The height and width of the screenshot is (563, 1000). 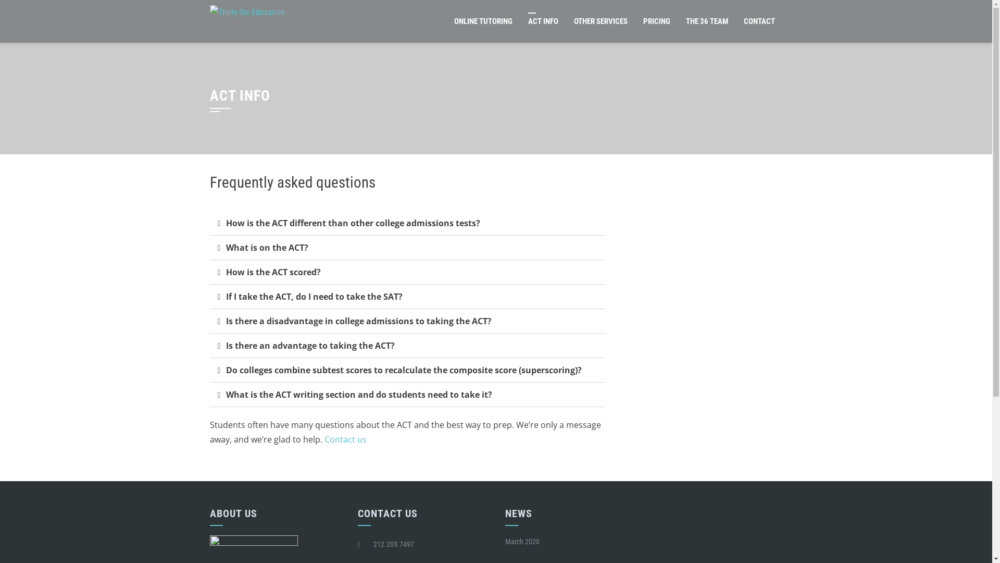 What do you see at coordinates (267, 248) in the screenshot?
I see `What is on the ACT?` at bounding box center [267, 248].